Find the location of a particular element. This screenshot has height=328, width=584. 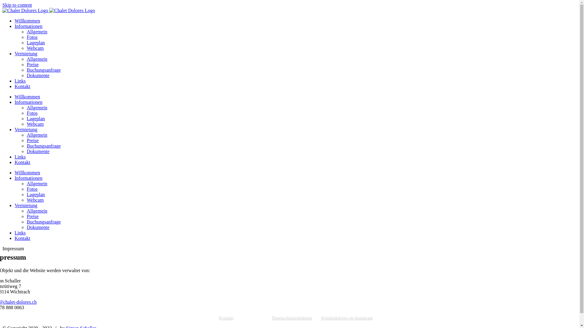

Buchungsanfrage is located at coordinates (44, 222).